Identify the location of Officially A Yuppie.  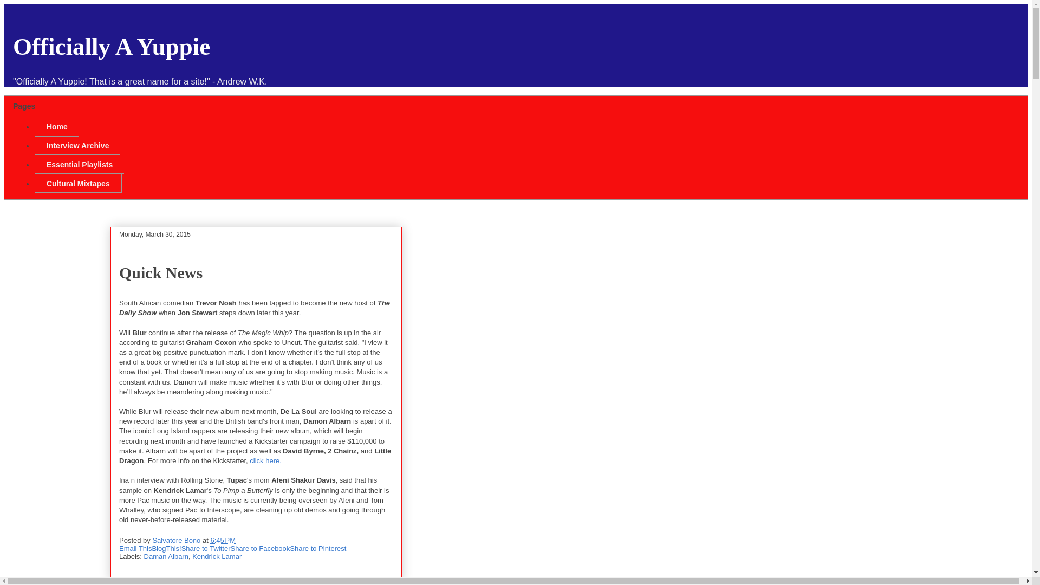
(111, 47).